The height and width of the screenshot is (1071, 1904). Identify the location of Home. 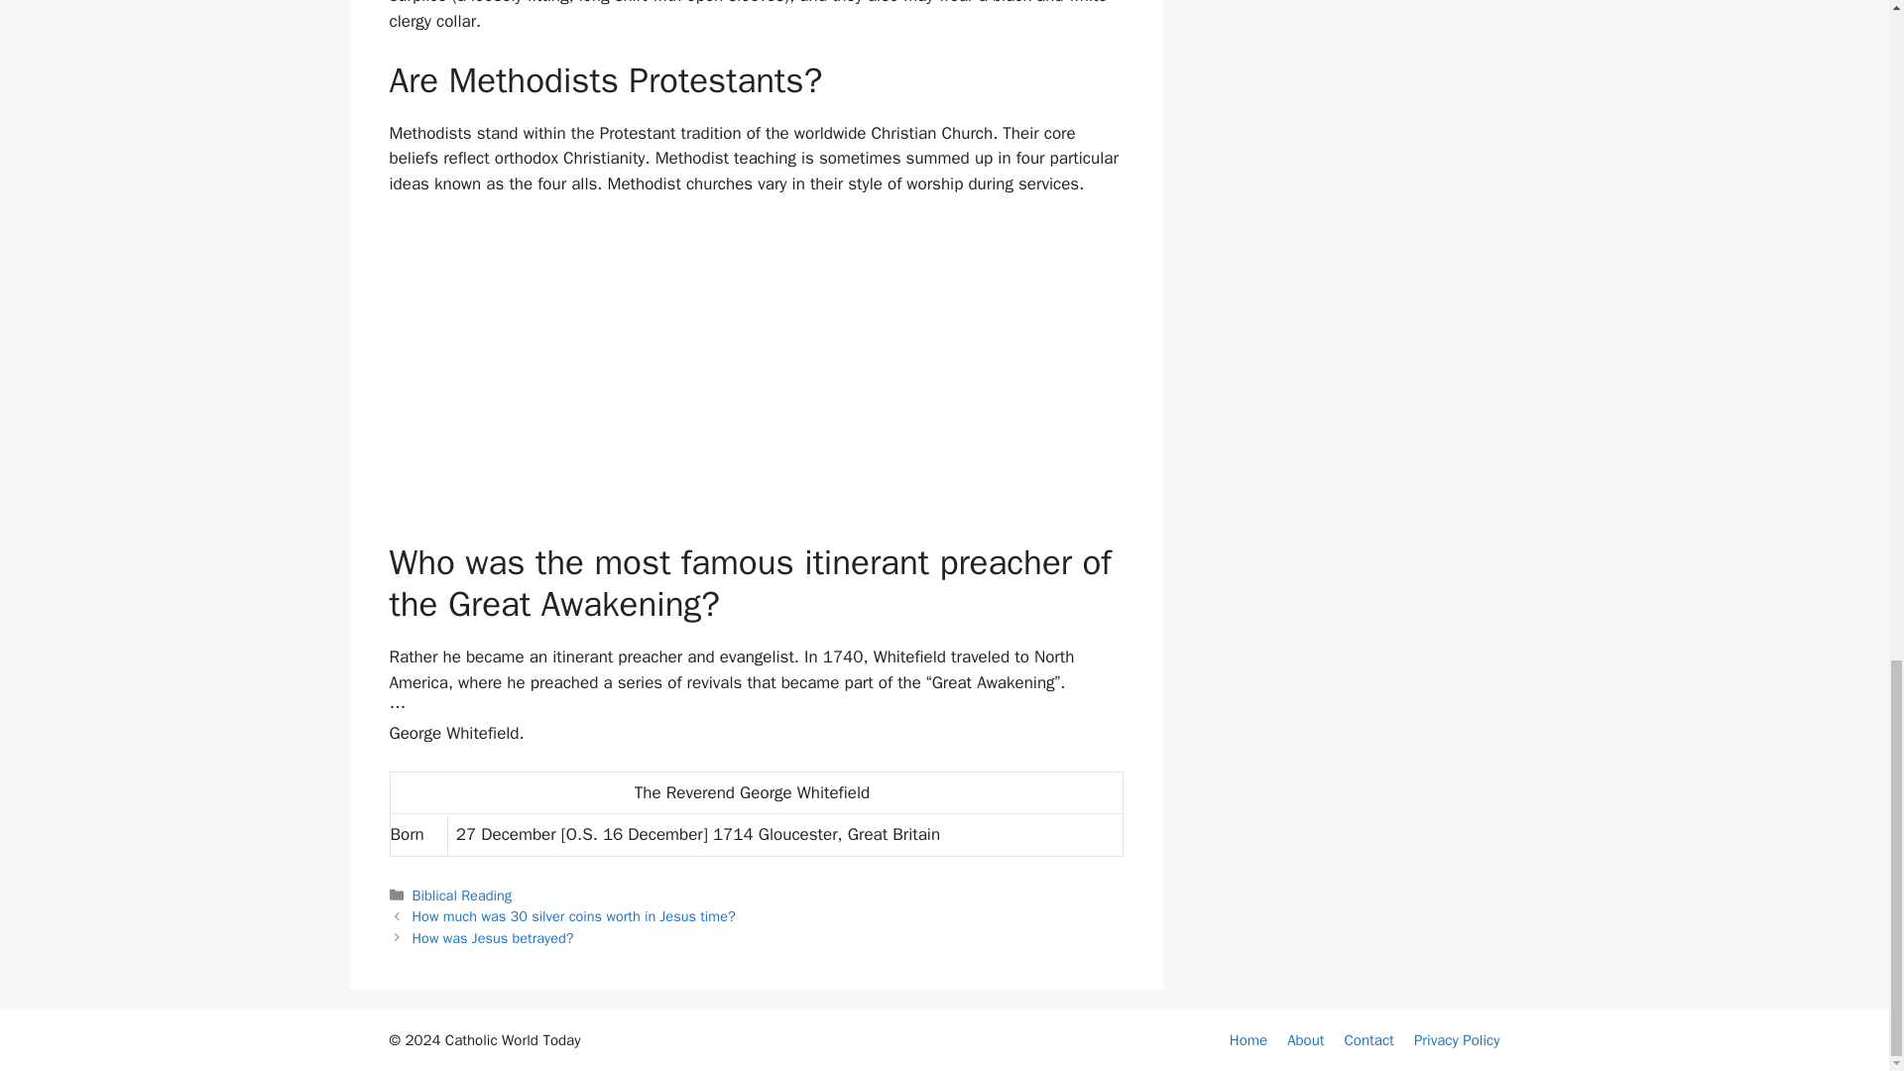
(1249, 1040).